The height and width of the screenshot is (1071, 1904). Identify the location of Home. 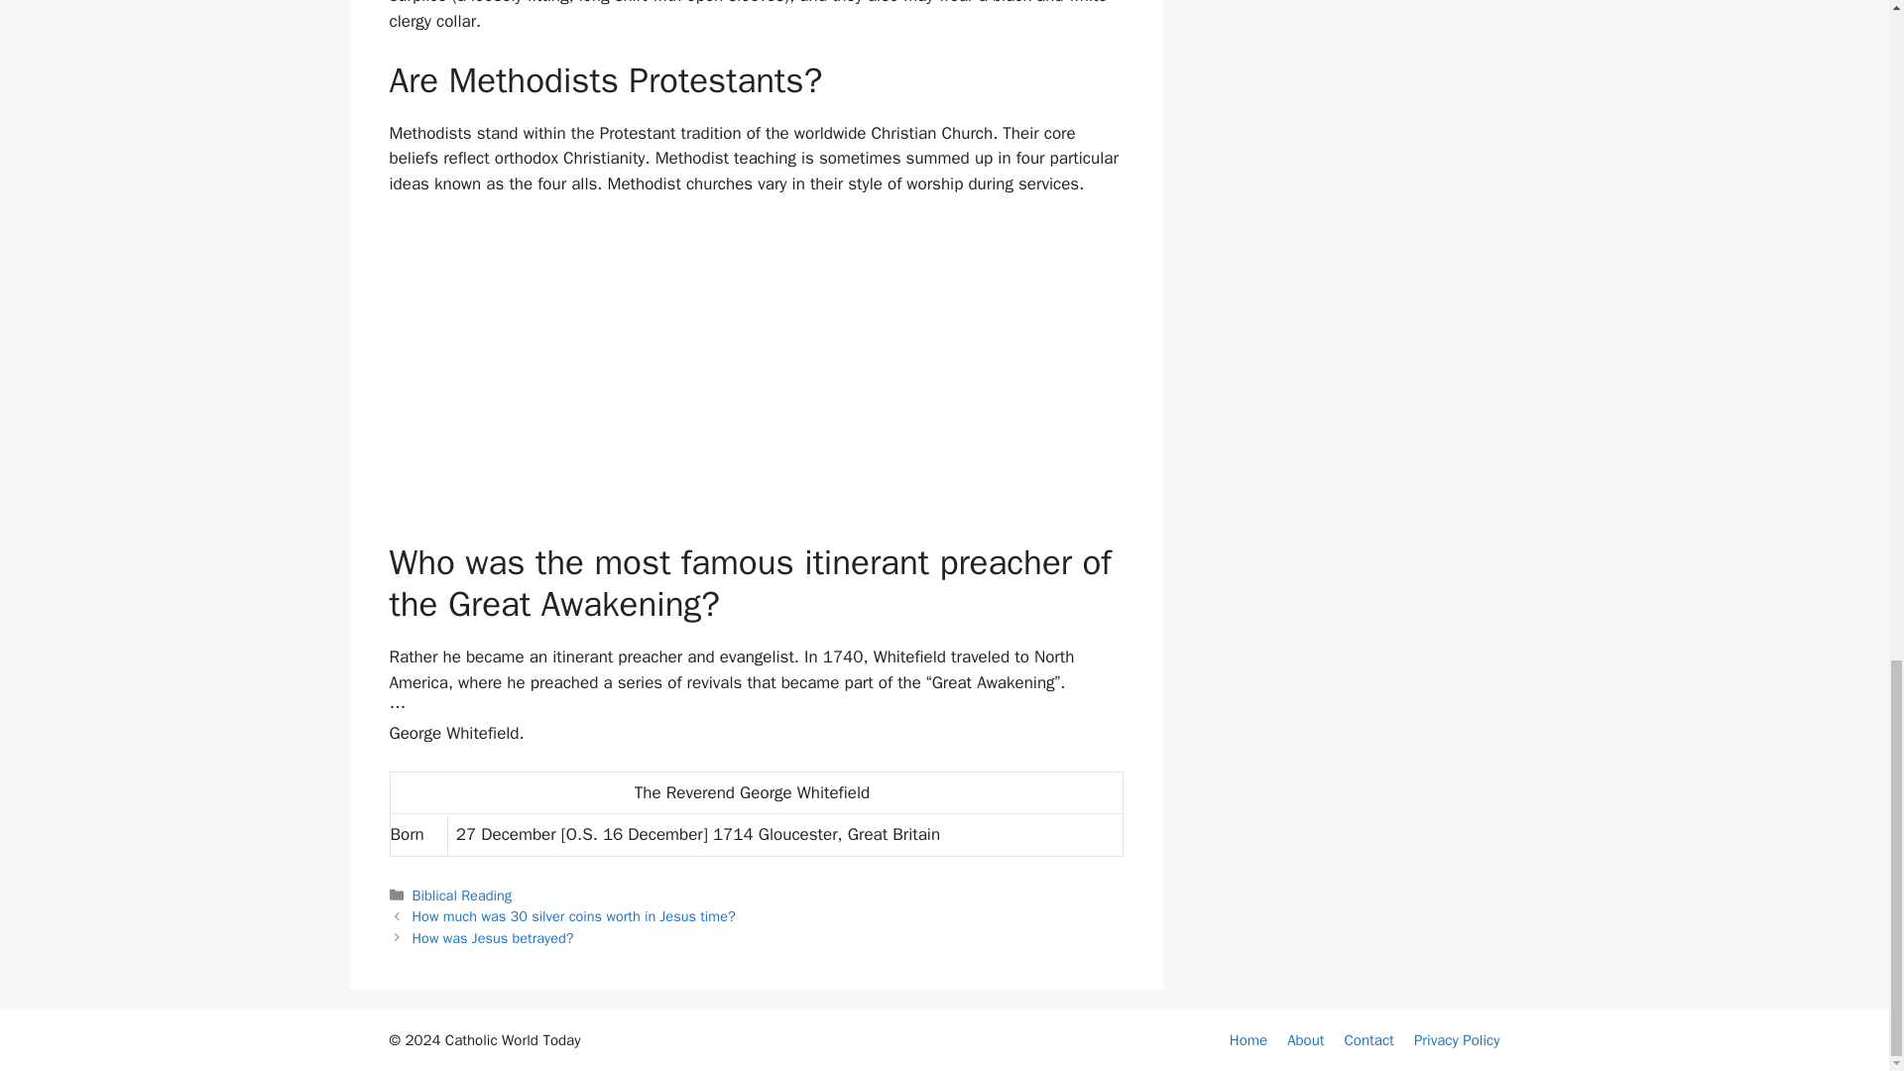
(1249, 1040).